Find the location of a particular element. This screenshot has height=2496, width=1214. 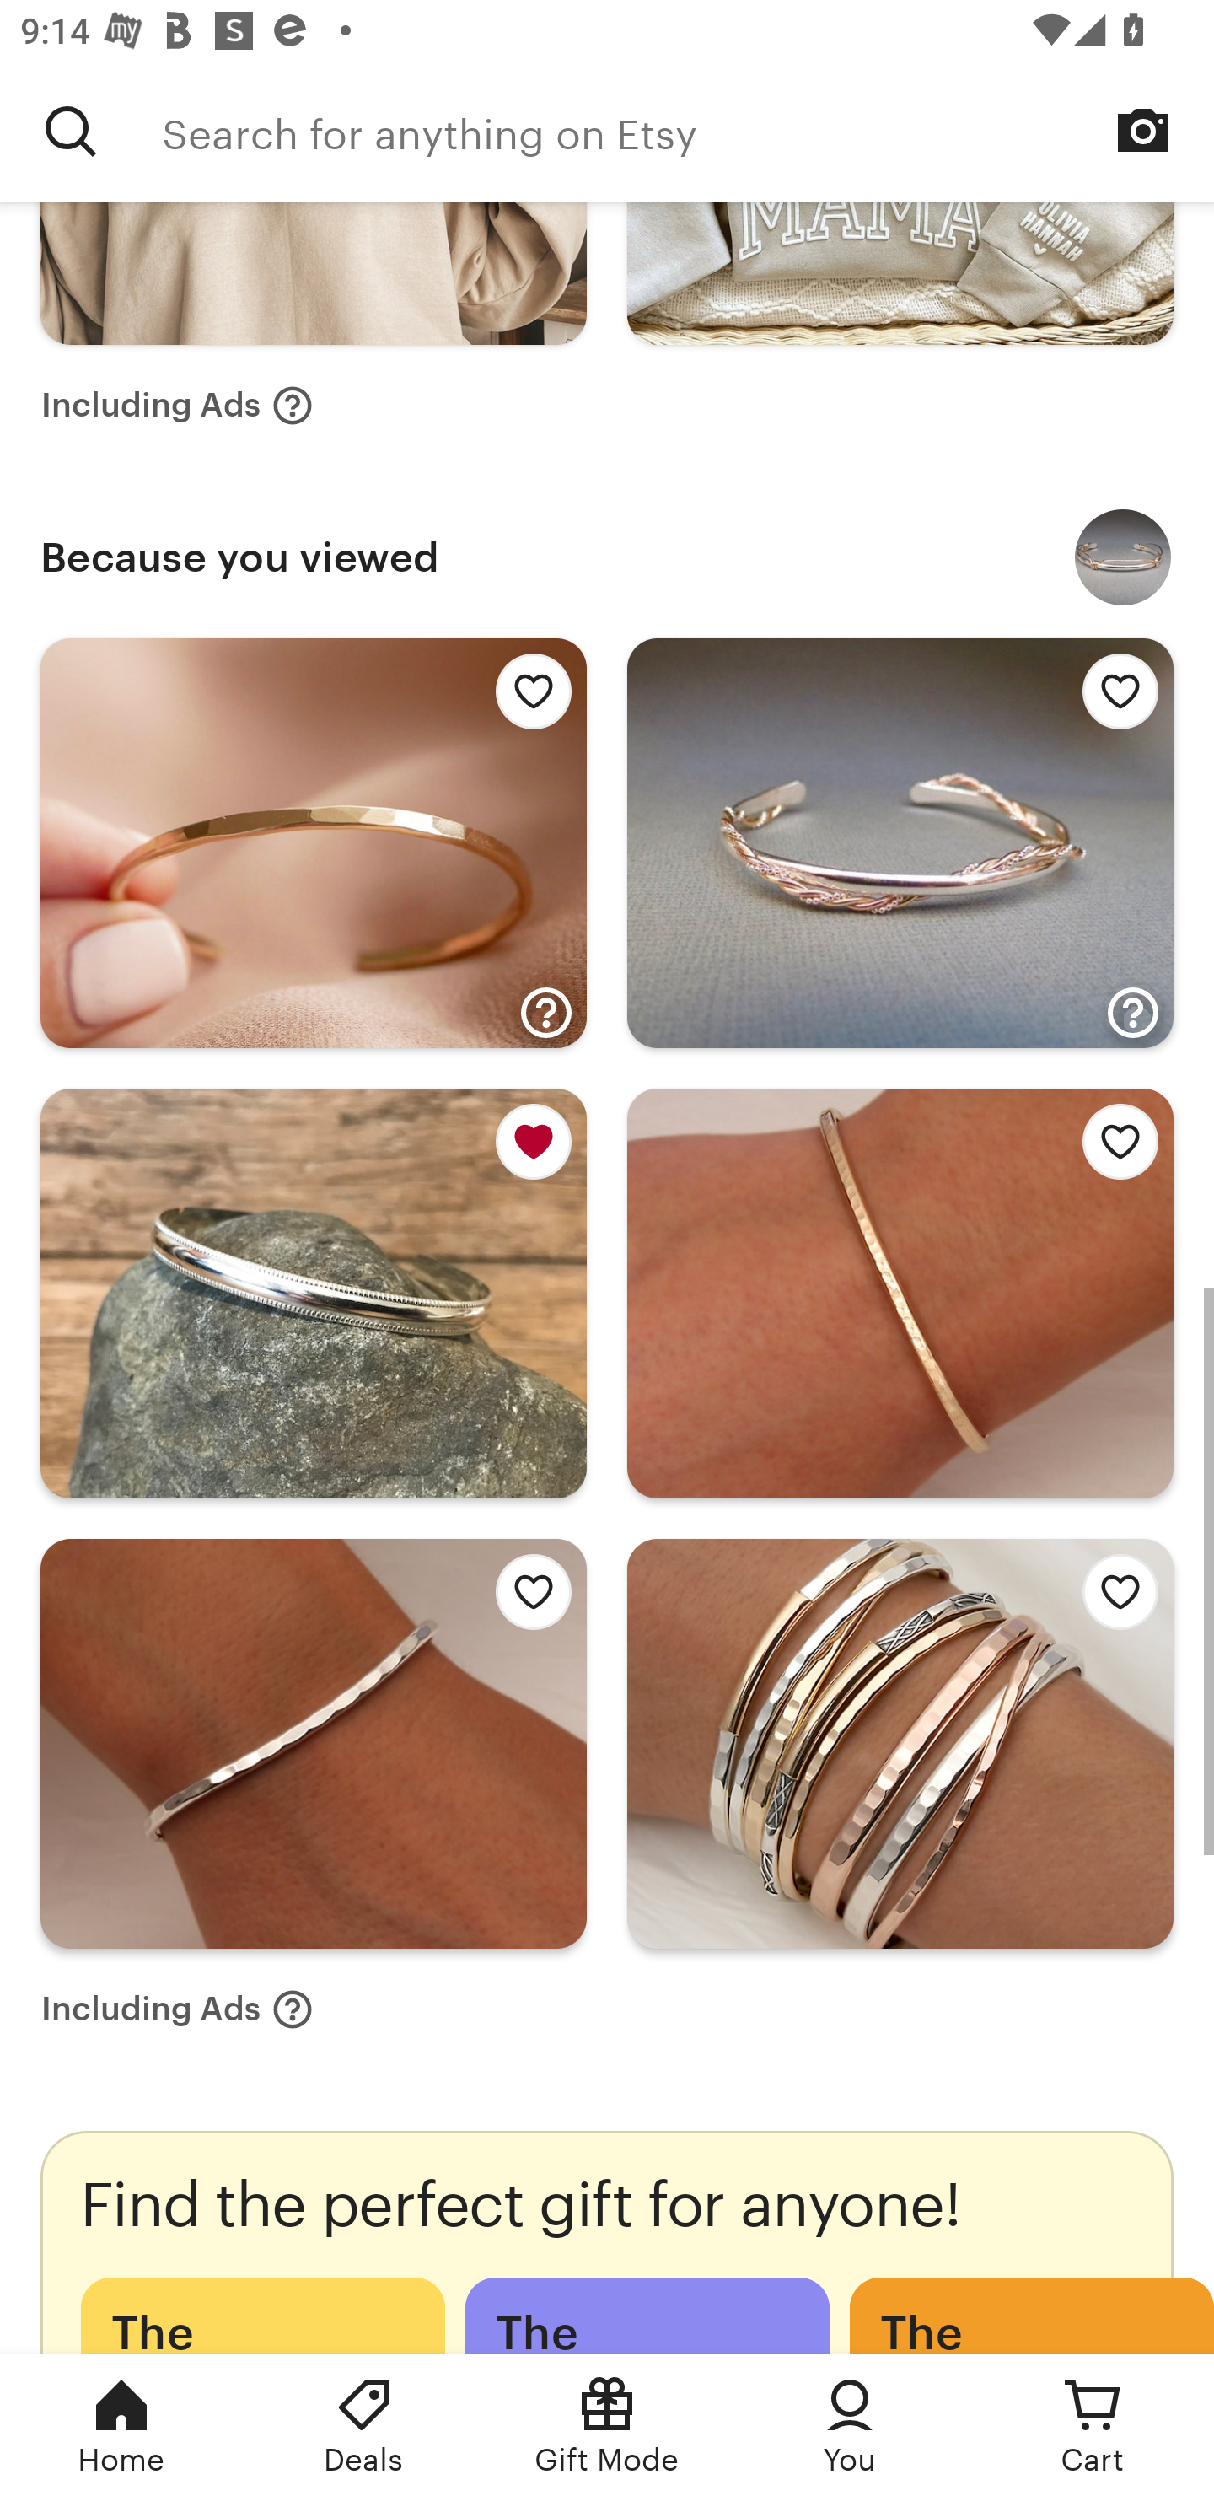

Find the perfect gift for anyone! is located at coordinates (607, 2242).